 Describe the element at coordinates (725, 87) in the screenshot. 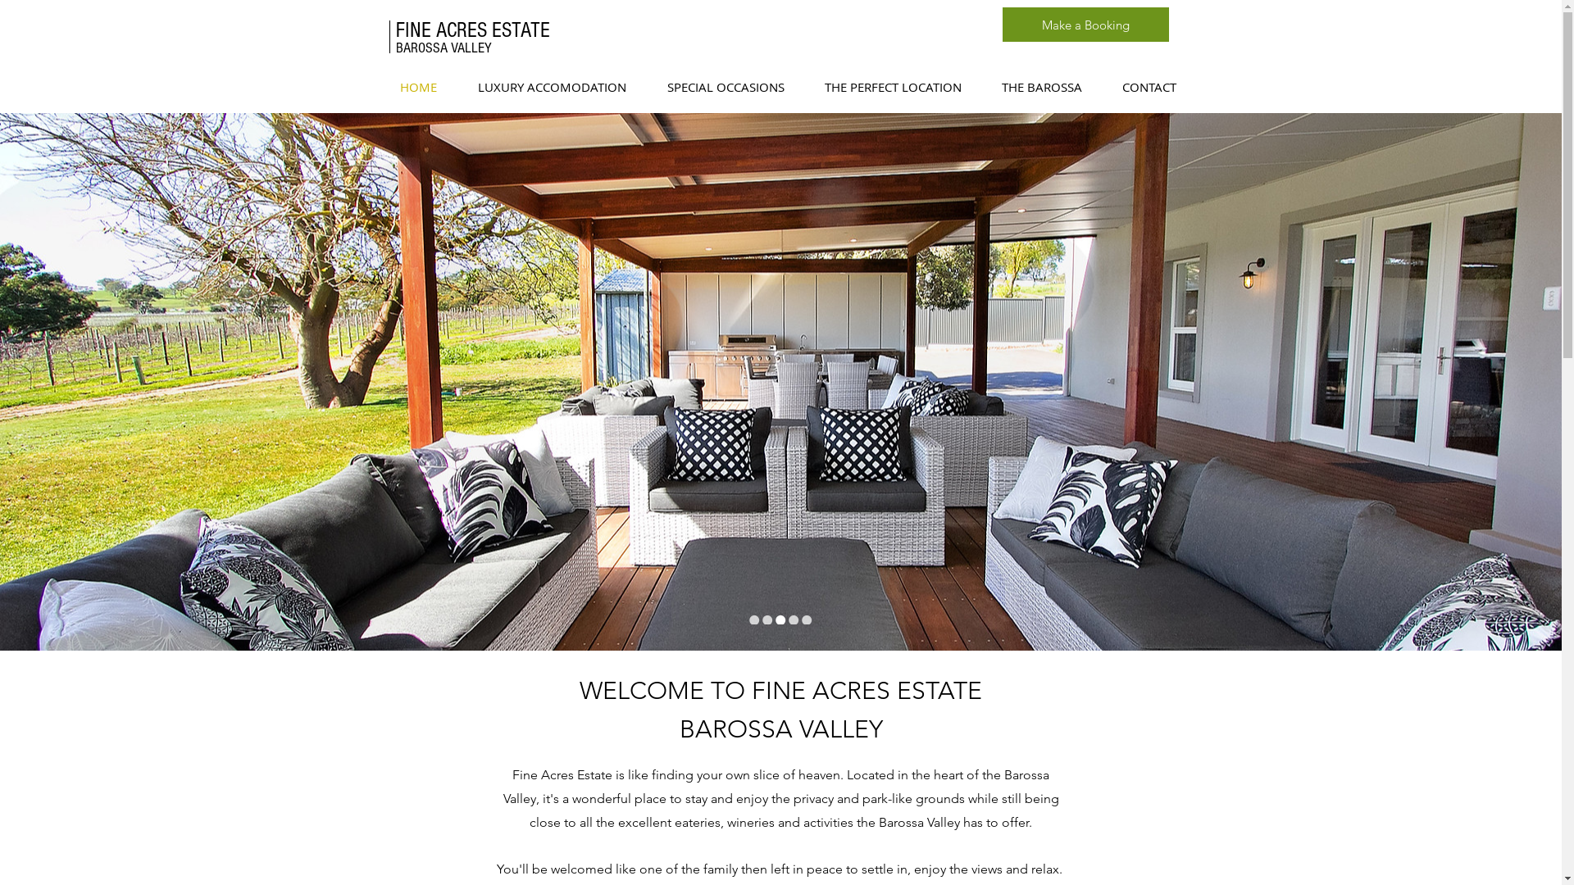

I see `SPECIAL OCCASIONS` at that location.